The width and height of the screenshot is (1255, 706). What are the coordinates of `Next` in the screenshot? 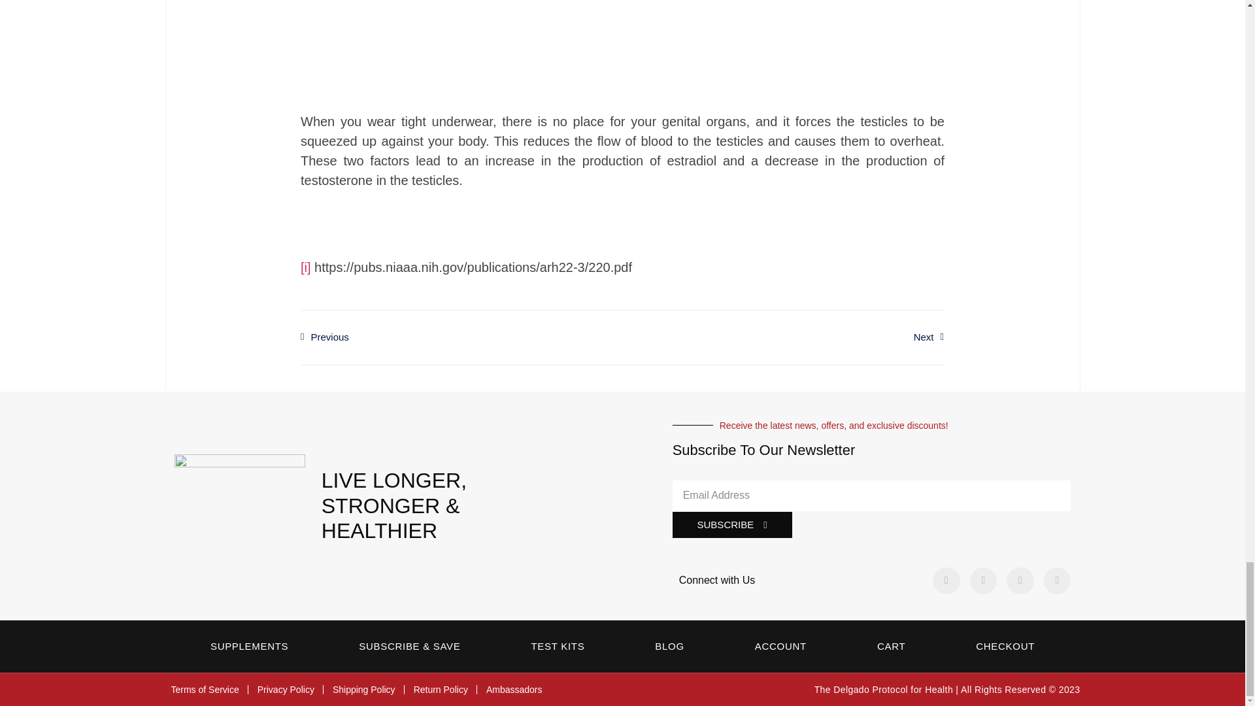 It's located at (783, 337).